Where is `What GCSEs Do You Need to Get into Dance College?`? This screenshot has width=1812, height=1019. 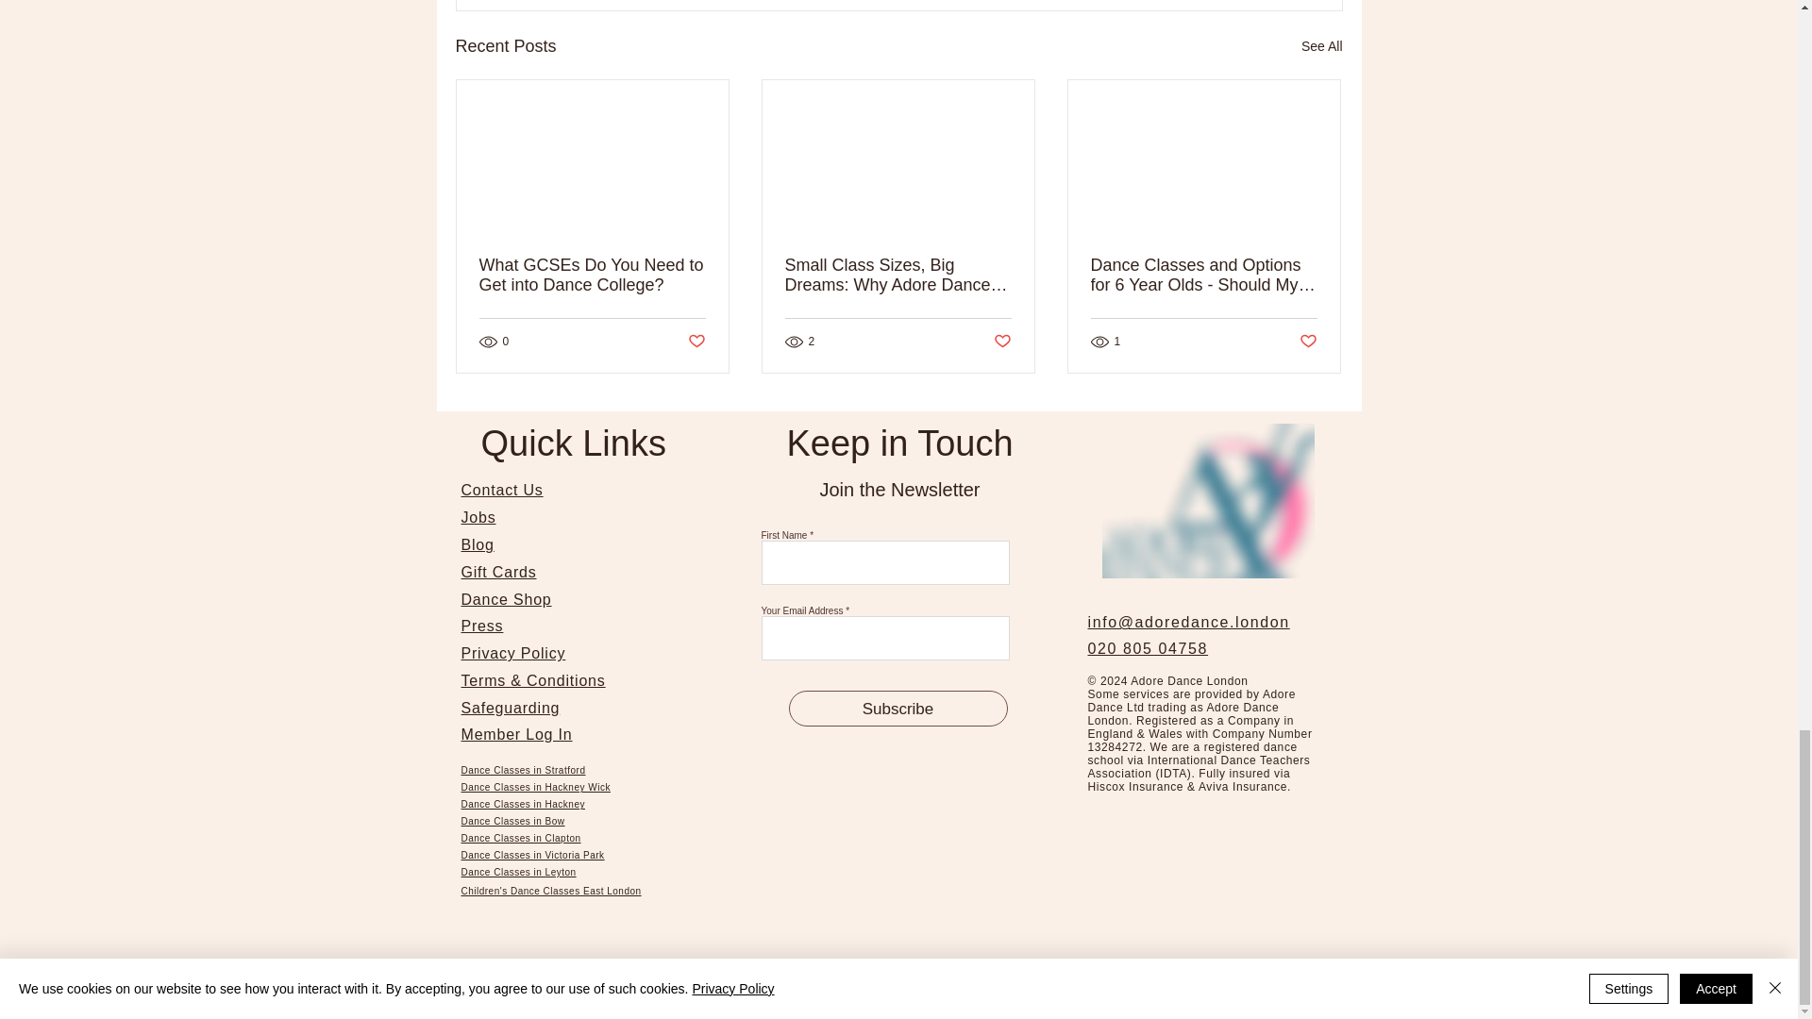
What GCSEs Do You Need to Get into Dance College? is located at coordinates (593, 276).